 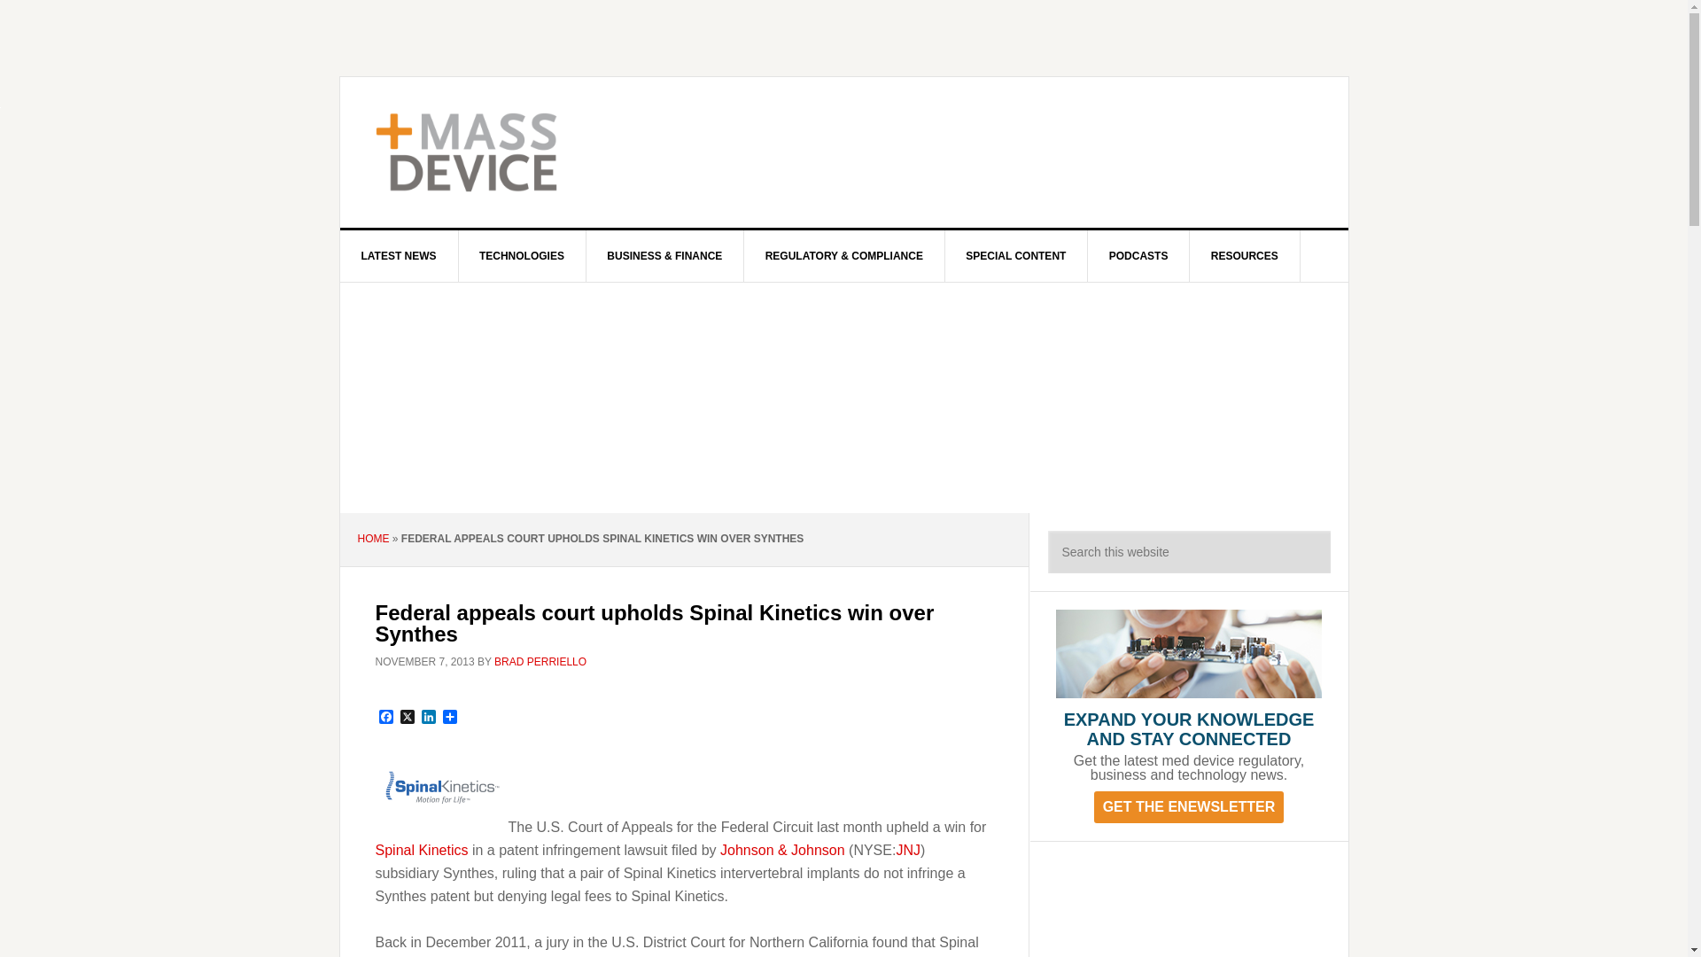 I want to click on X, so click(x=408, y=718).